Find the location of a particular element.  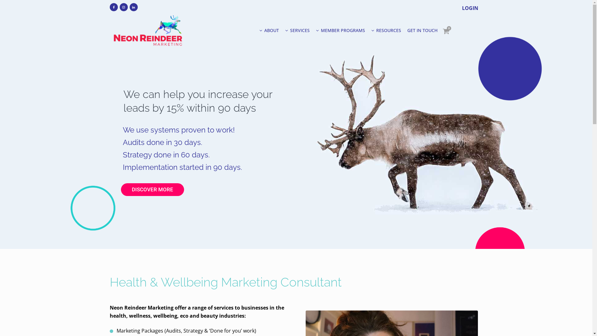

ABOUT is located at coordinates (269, 30).